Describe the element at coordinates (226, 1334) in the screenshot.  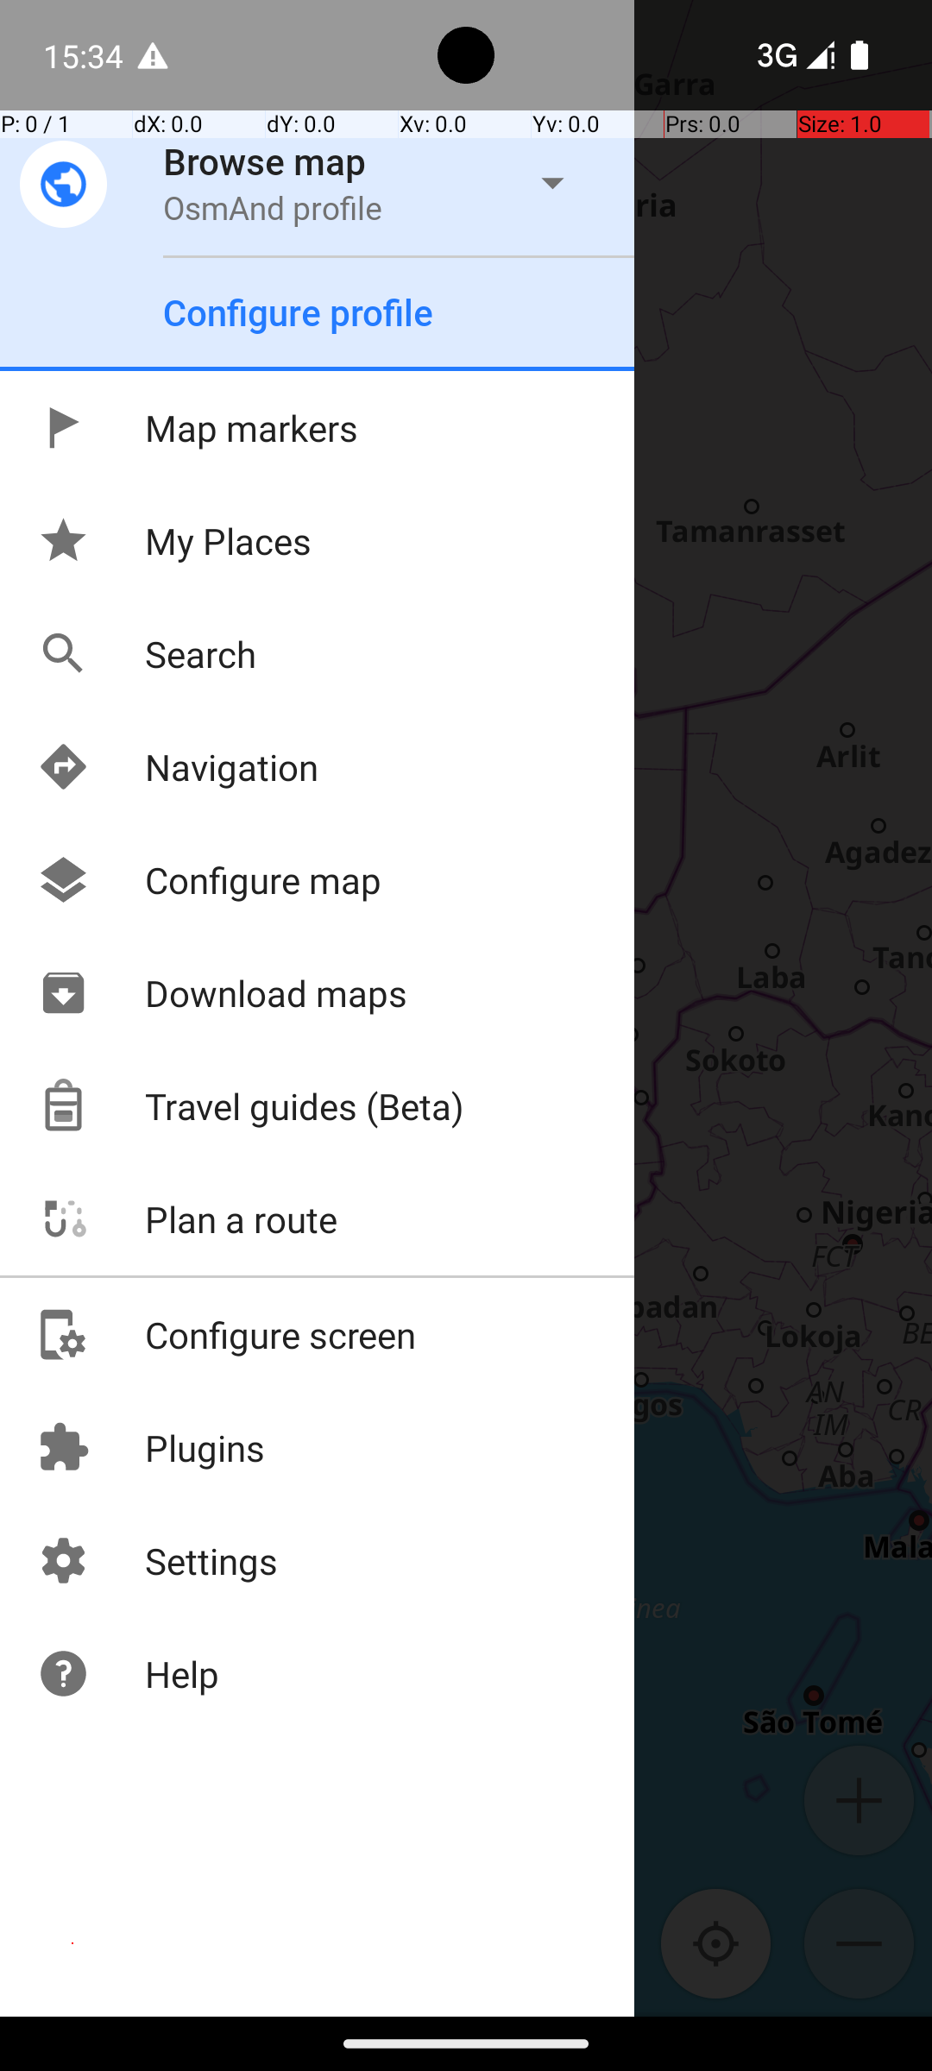
I see `Configure screen` at that location.